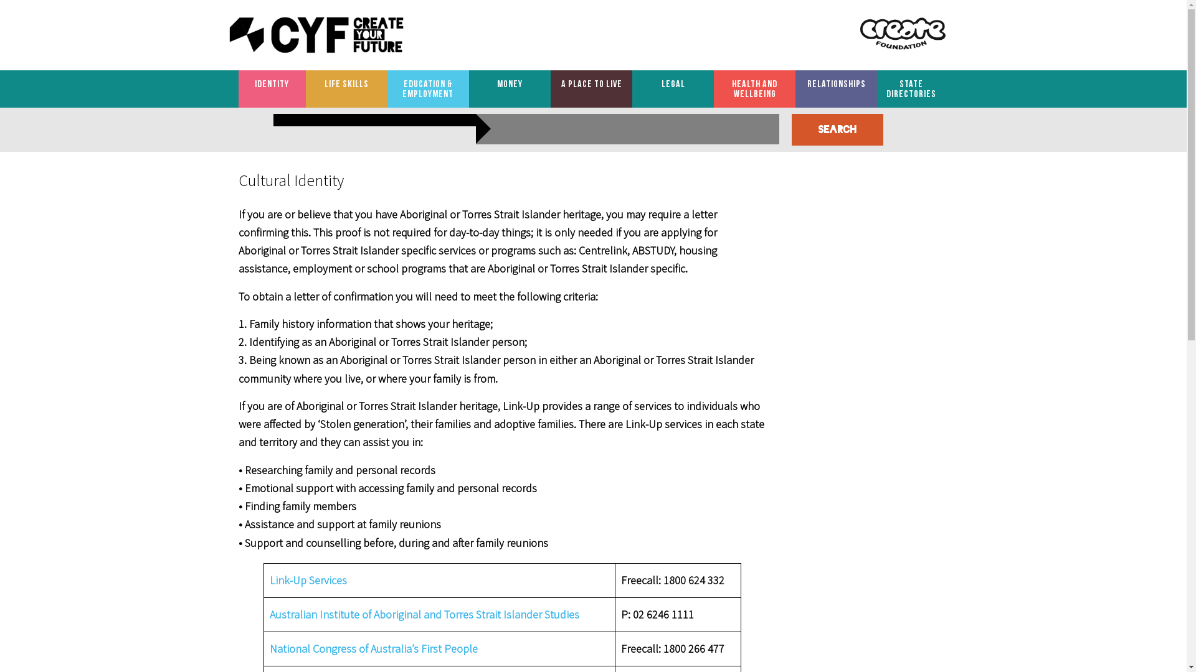 The height and width of the screenshot is (672, 1196). What do you see at coordinates (837, 129) in the screenshot?
I see `Search` at bounding box center [837, 129].